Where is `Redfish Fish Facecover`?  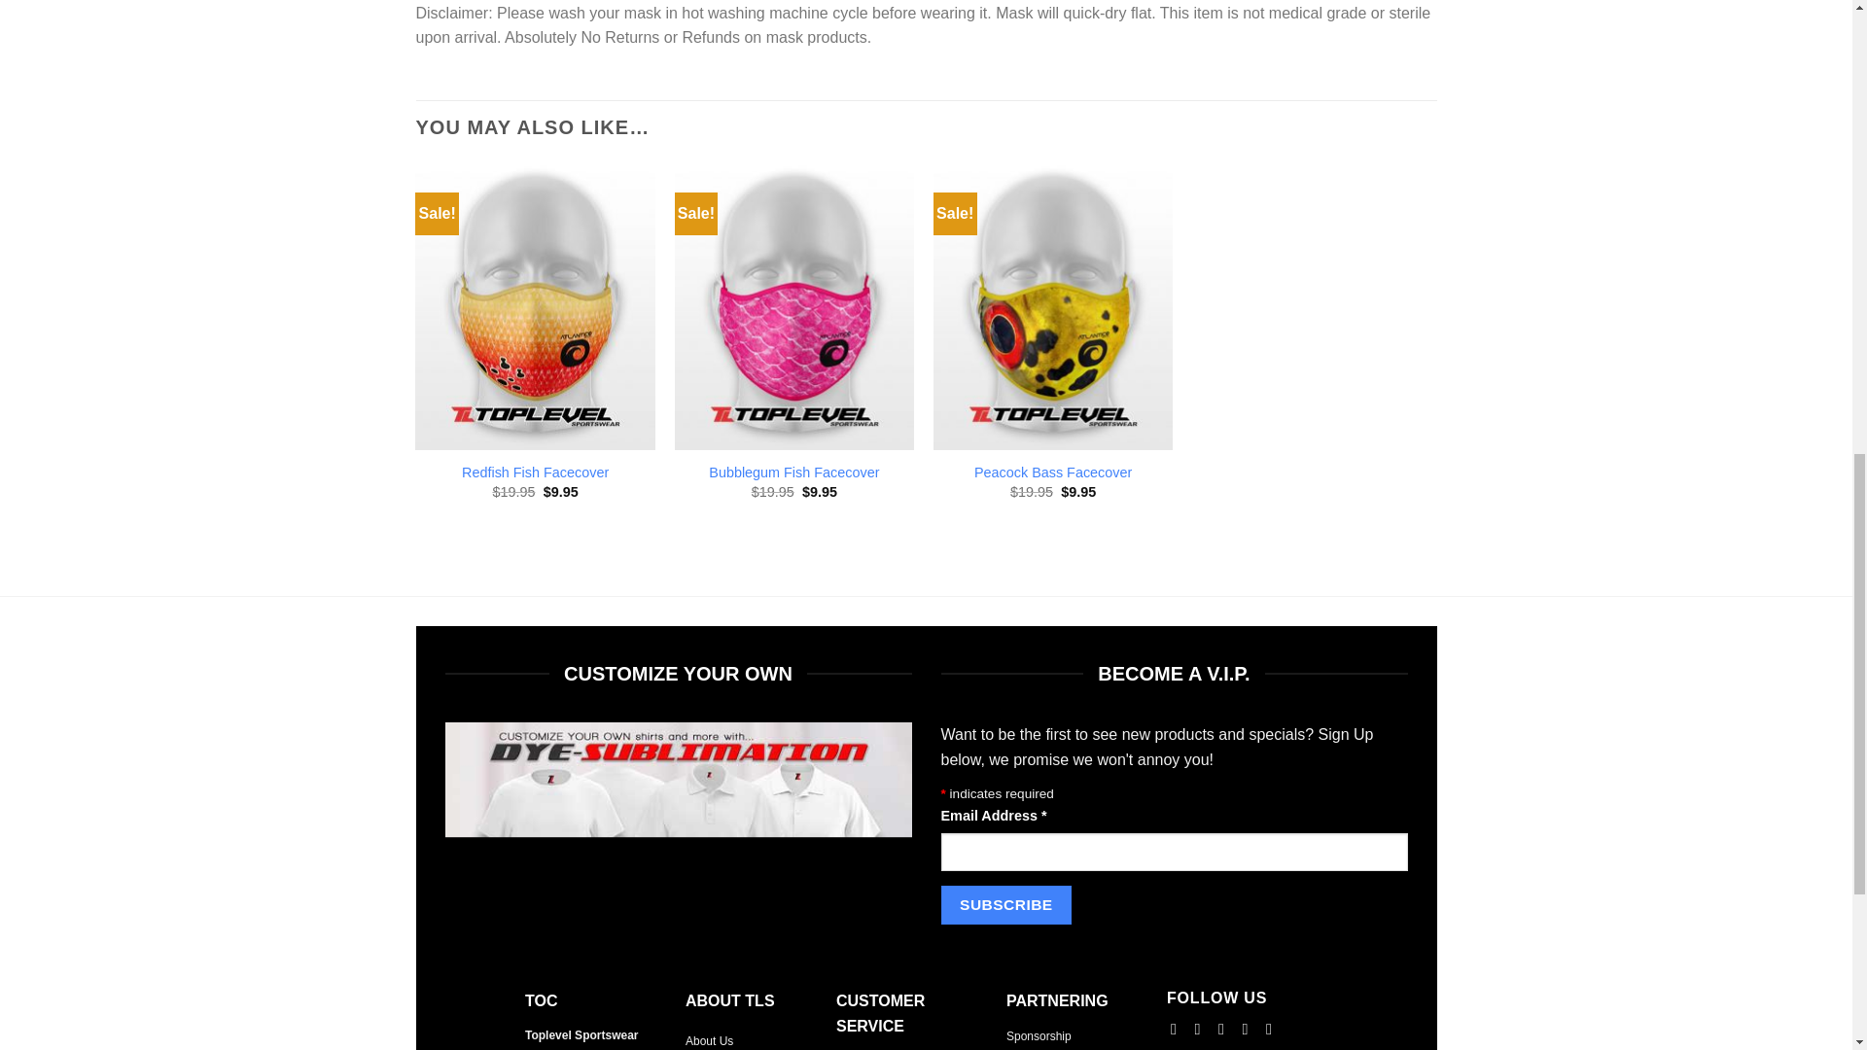
Redfish Fish Facecover is located at coordinates (535, 472).